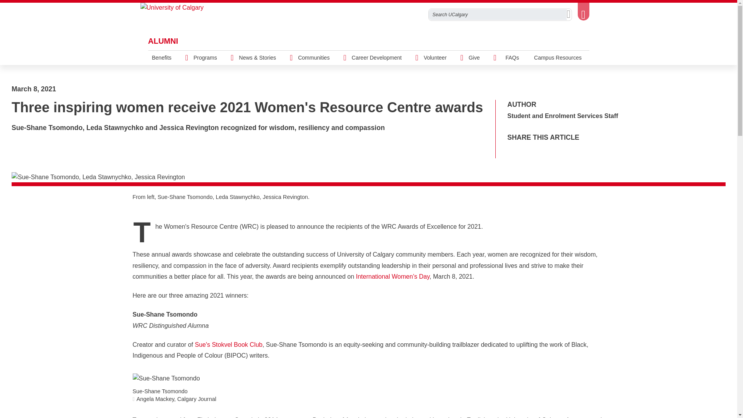  I want to click on ALUMNI, so click(163, 41).